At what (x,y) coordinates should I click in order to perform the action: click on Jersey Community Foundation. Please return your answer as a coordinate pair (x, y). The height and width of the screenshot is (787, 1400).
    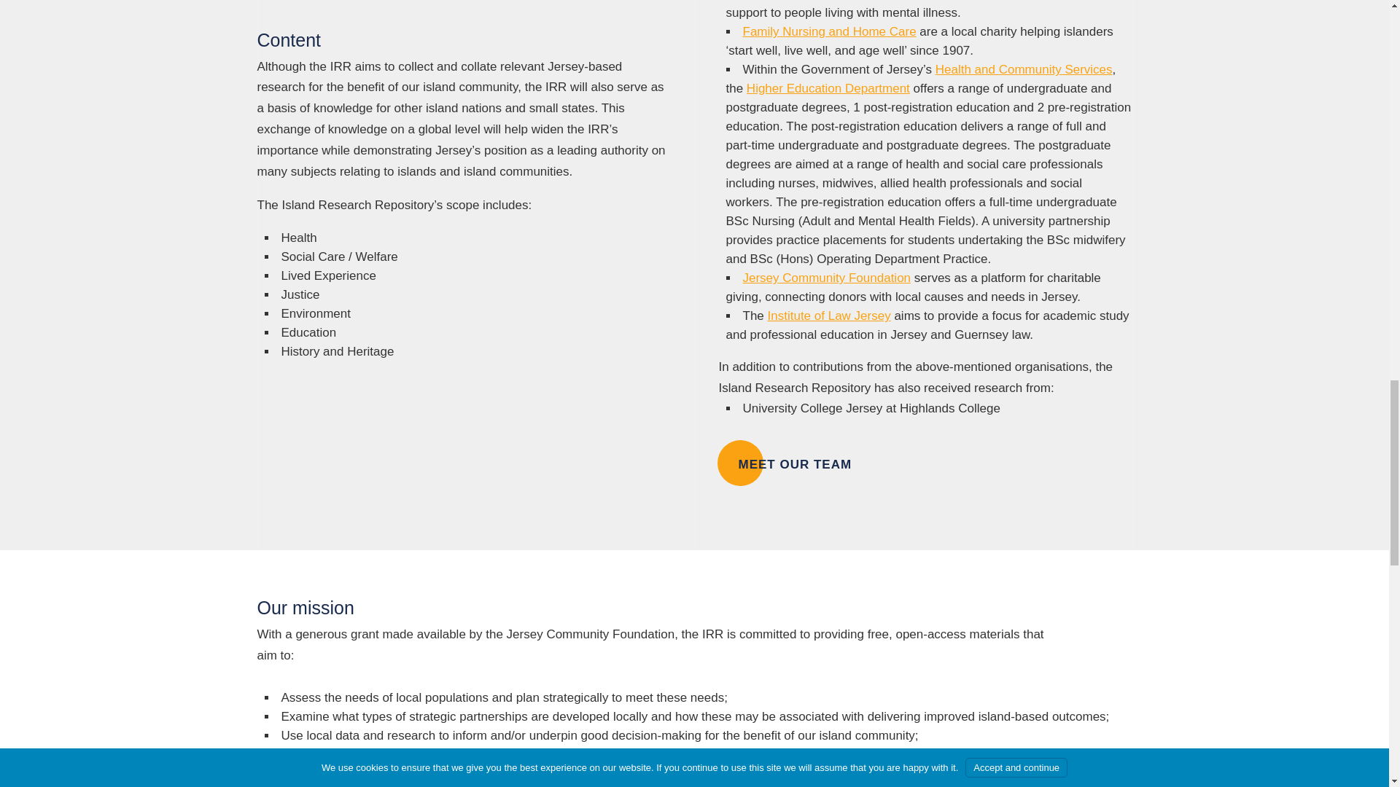
    Looking at the image, I should click on (826, 277).